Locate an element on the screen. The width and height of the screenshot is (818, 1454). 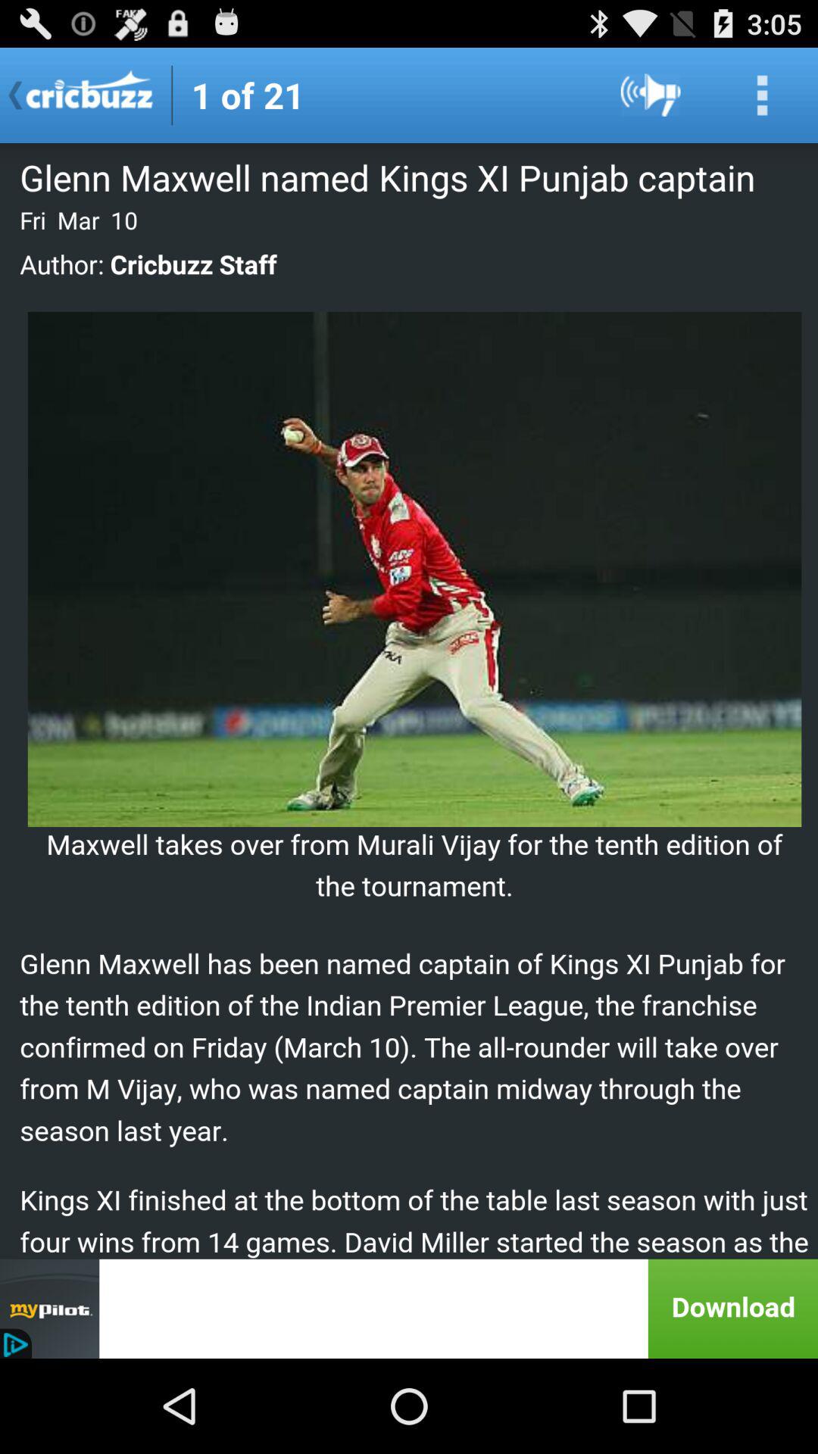
more options is located at coordinates (762, 95).